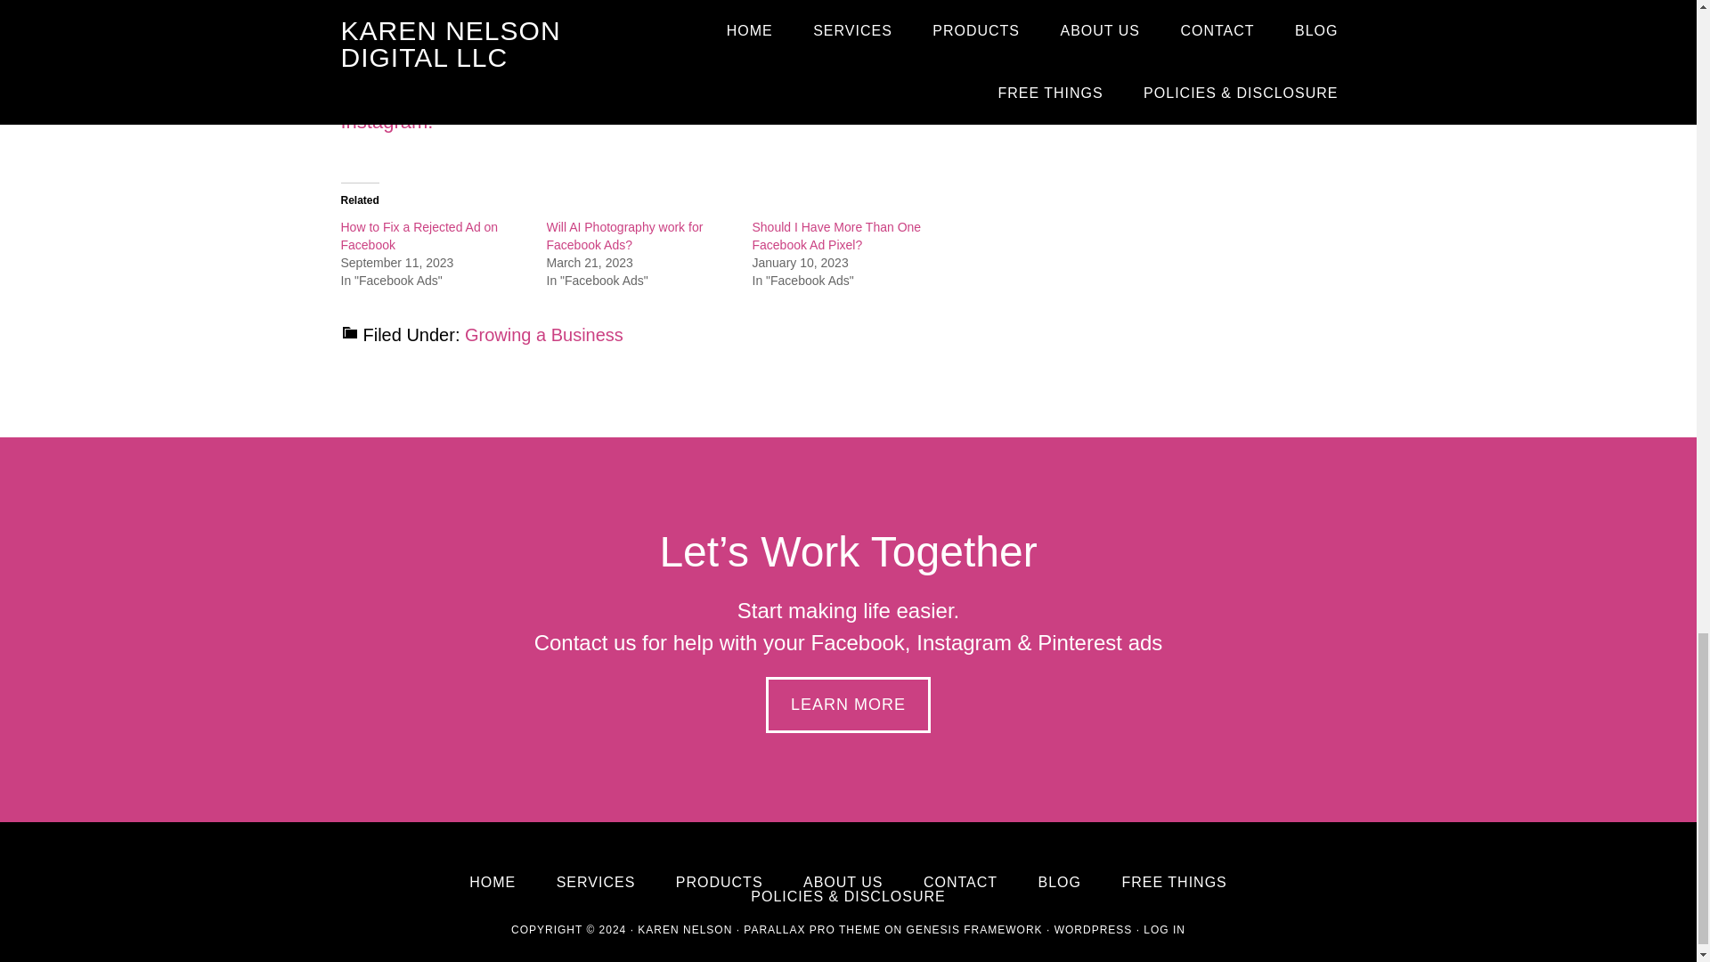 The width and height of the screenshot is (1710, 962). What do you see at coordinates (597, 882) in the screenshot?
I see `SERVICES` at bounding box center [597, 882].